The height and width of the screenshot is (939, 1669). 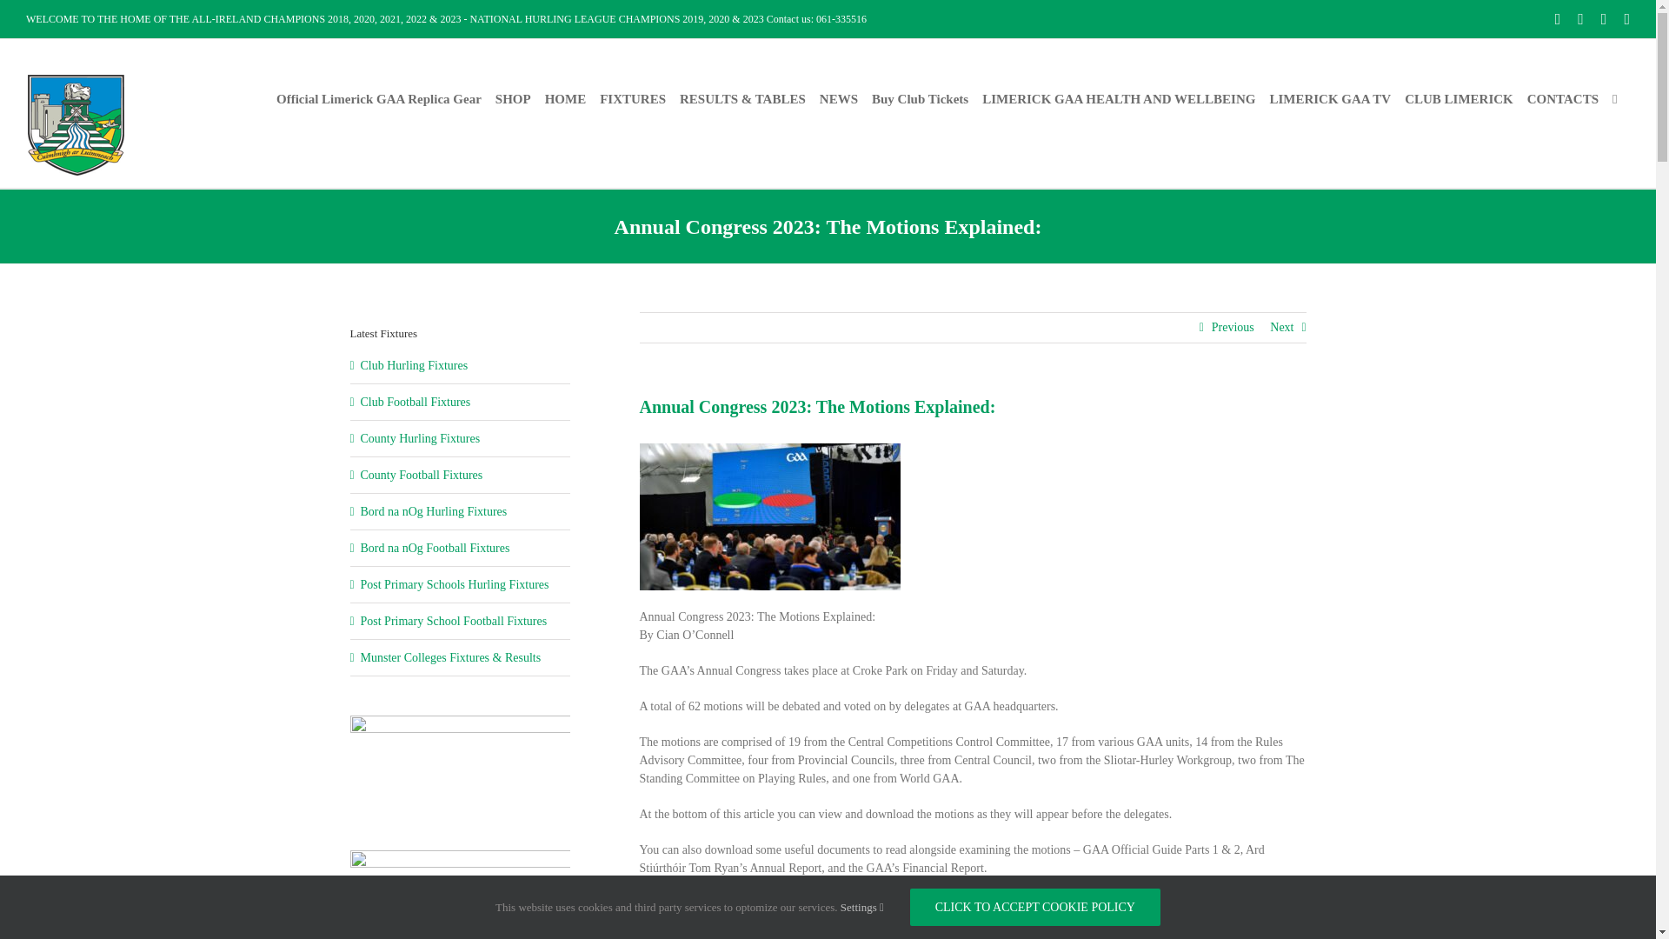 What do you see at coordinates (838, 99) in the screenshot?
I see `NEWS` at bounding box center [838, 99].